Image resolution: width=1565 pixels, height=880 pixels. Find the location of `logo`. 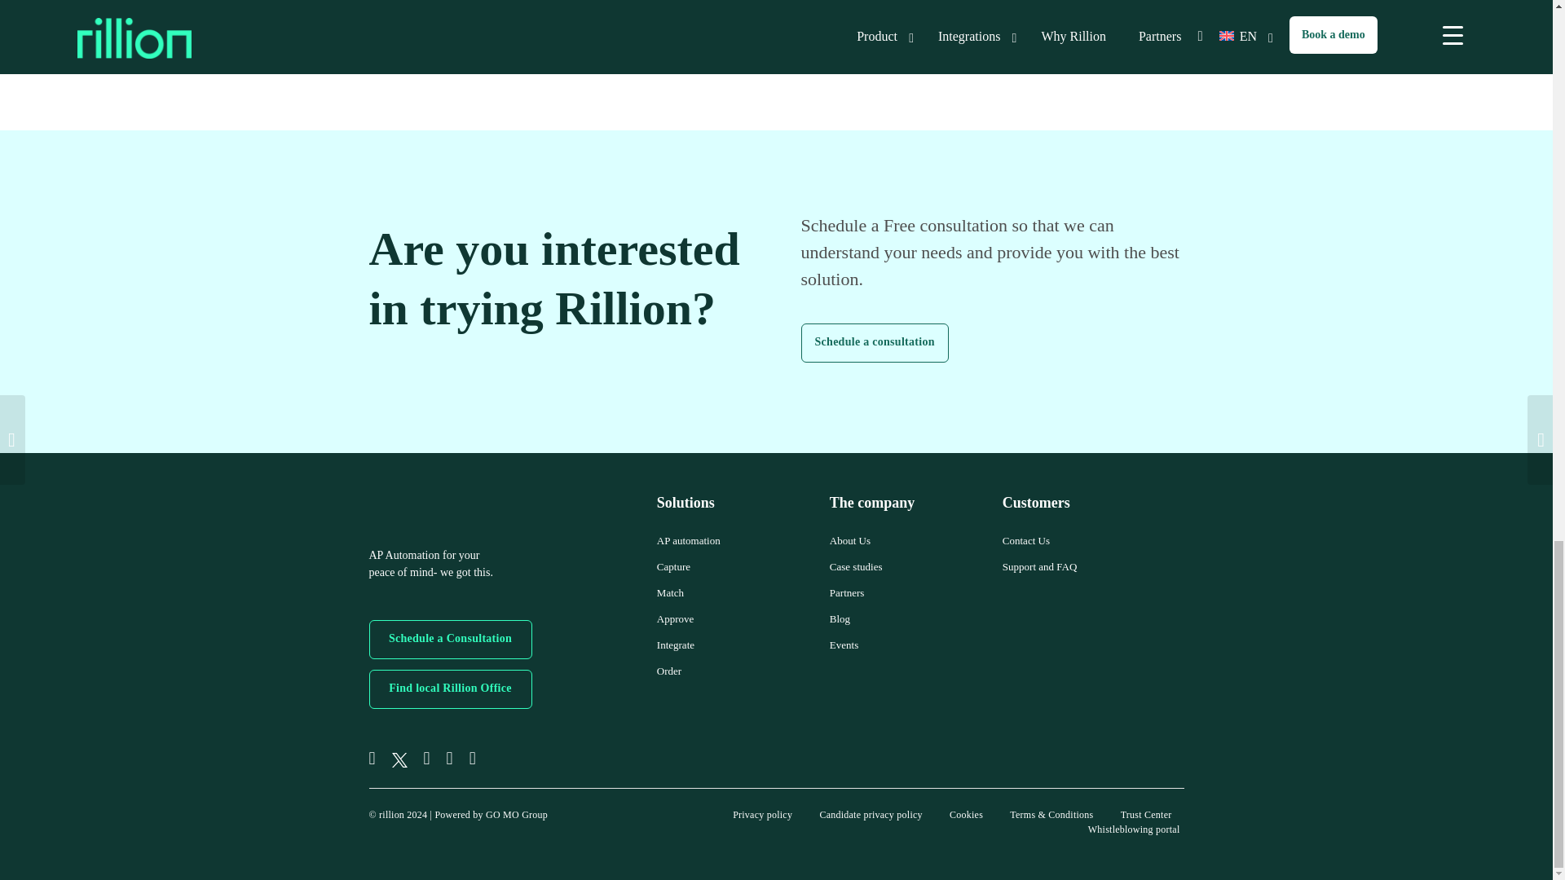

logo is located at coordinates (409, 508).